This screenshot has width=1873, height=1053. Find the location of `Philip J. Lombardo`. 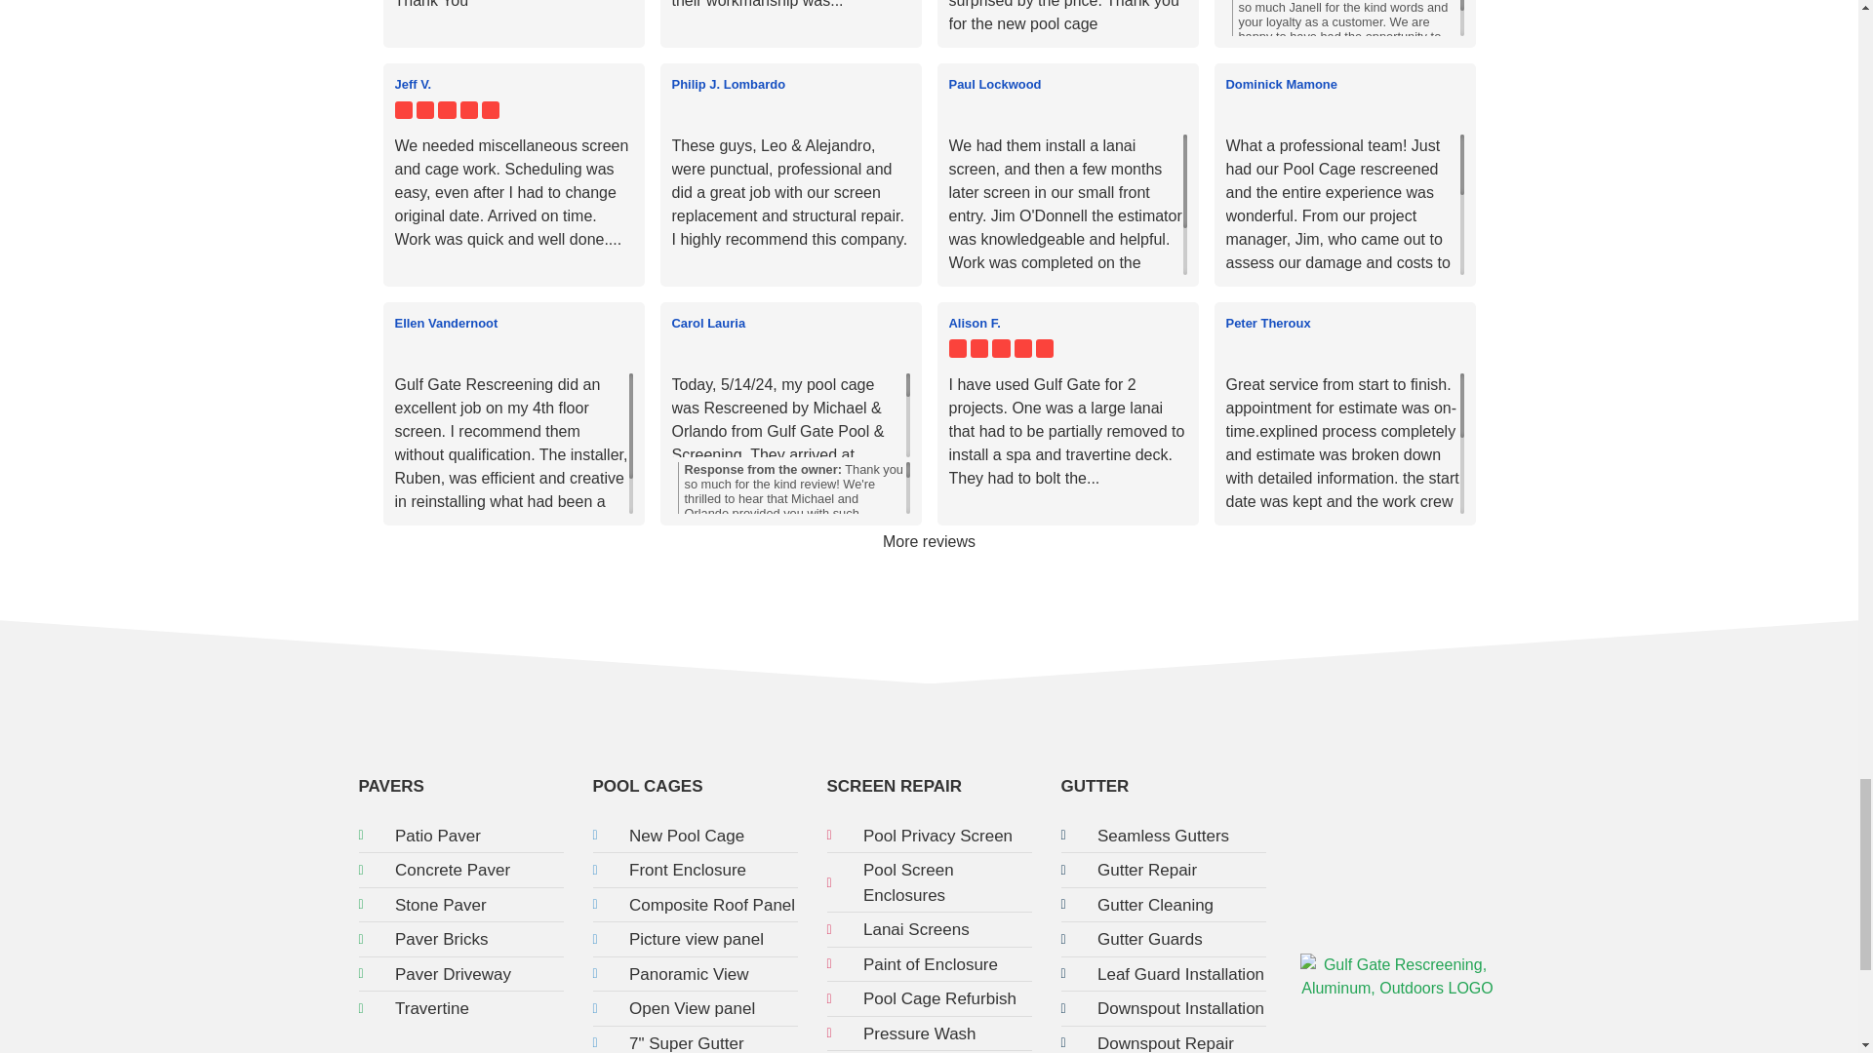

Philip J. Lombardo is located at coordinates (789, 84).